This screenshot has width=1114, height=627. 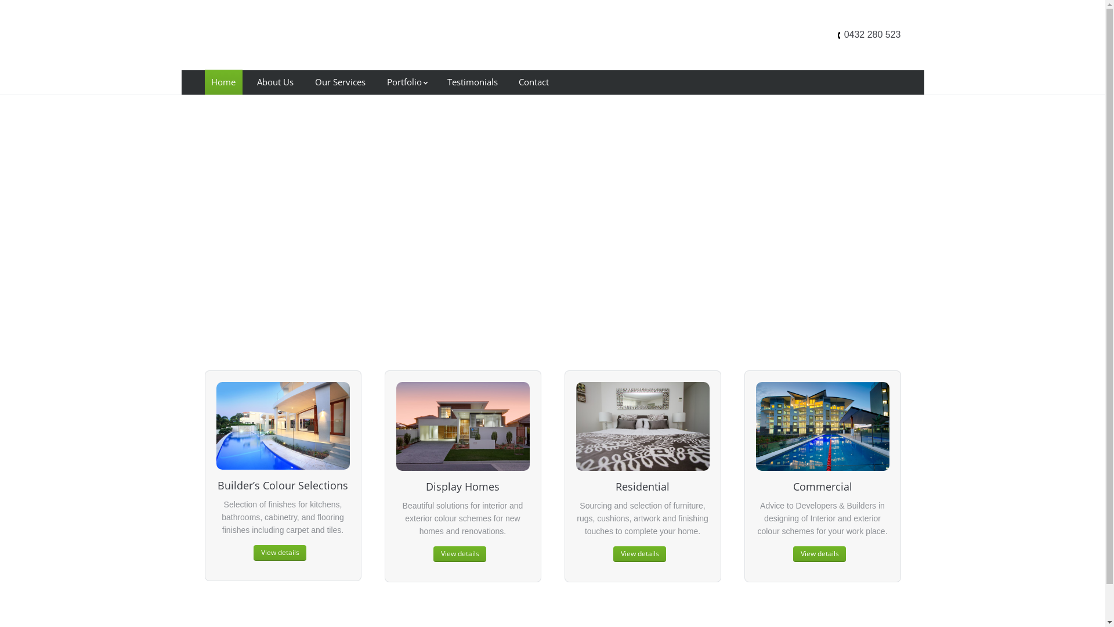 What do you see at coordinates (639, 554) in the screenshot?
I see `View details` at bounding box center [639, 554].